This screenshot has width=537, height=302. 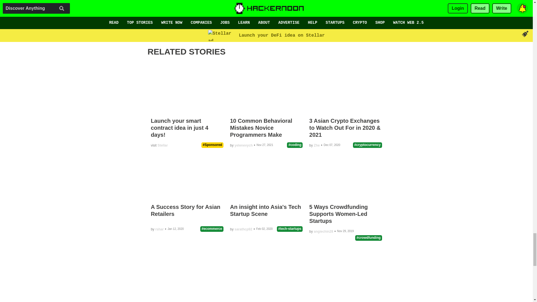 I want to click on yelenevych, so click(x=176, y=17).